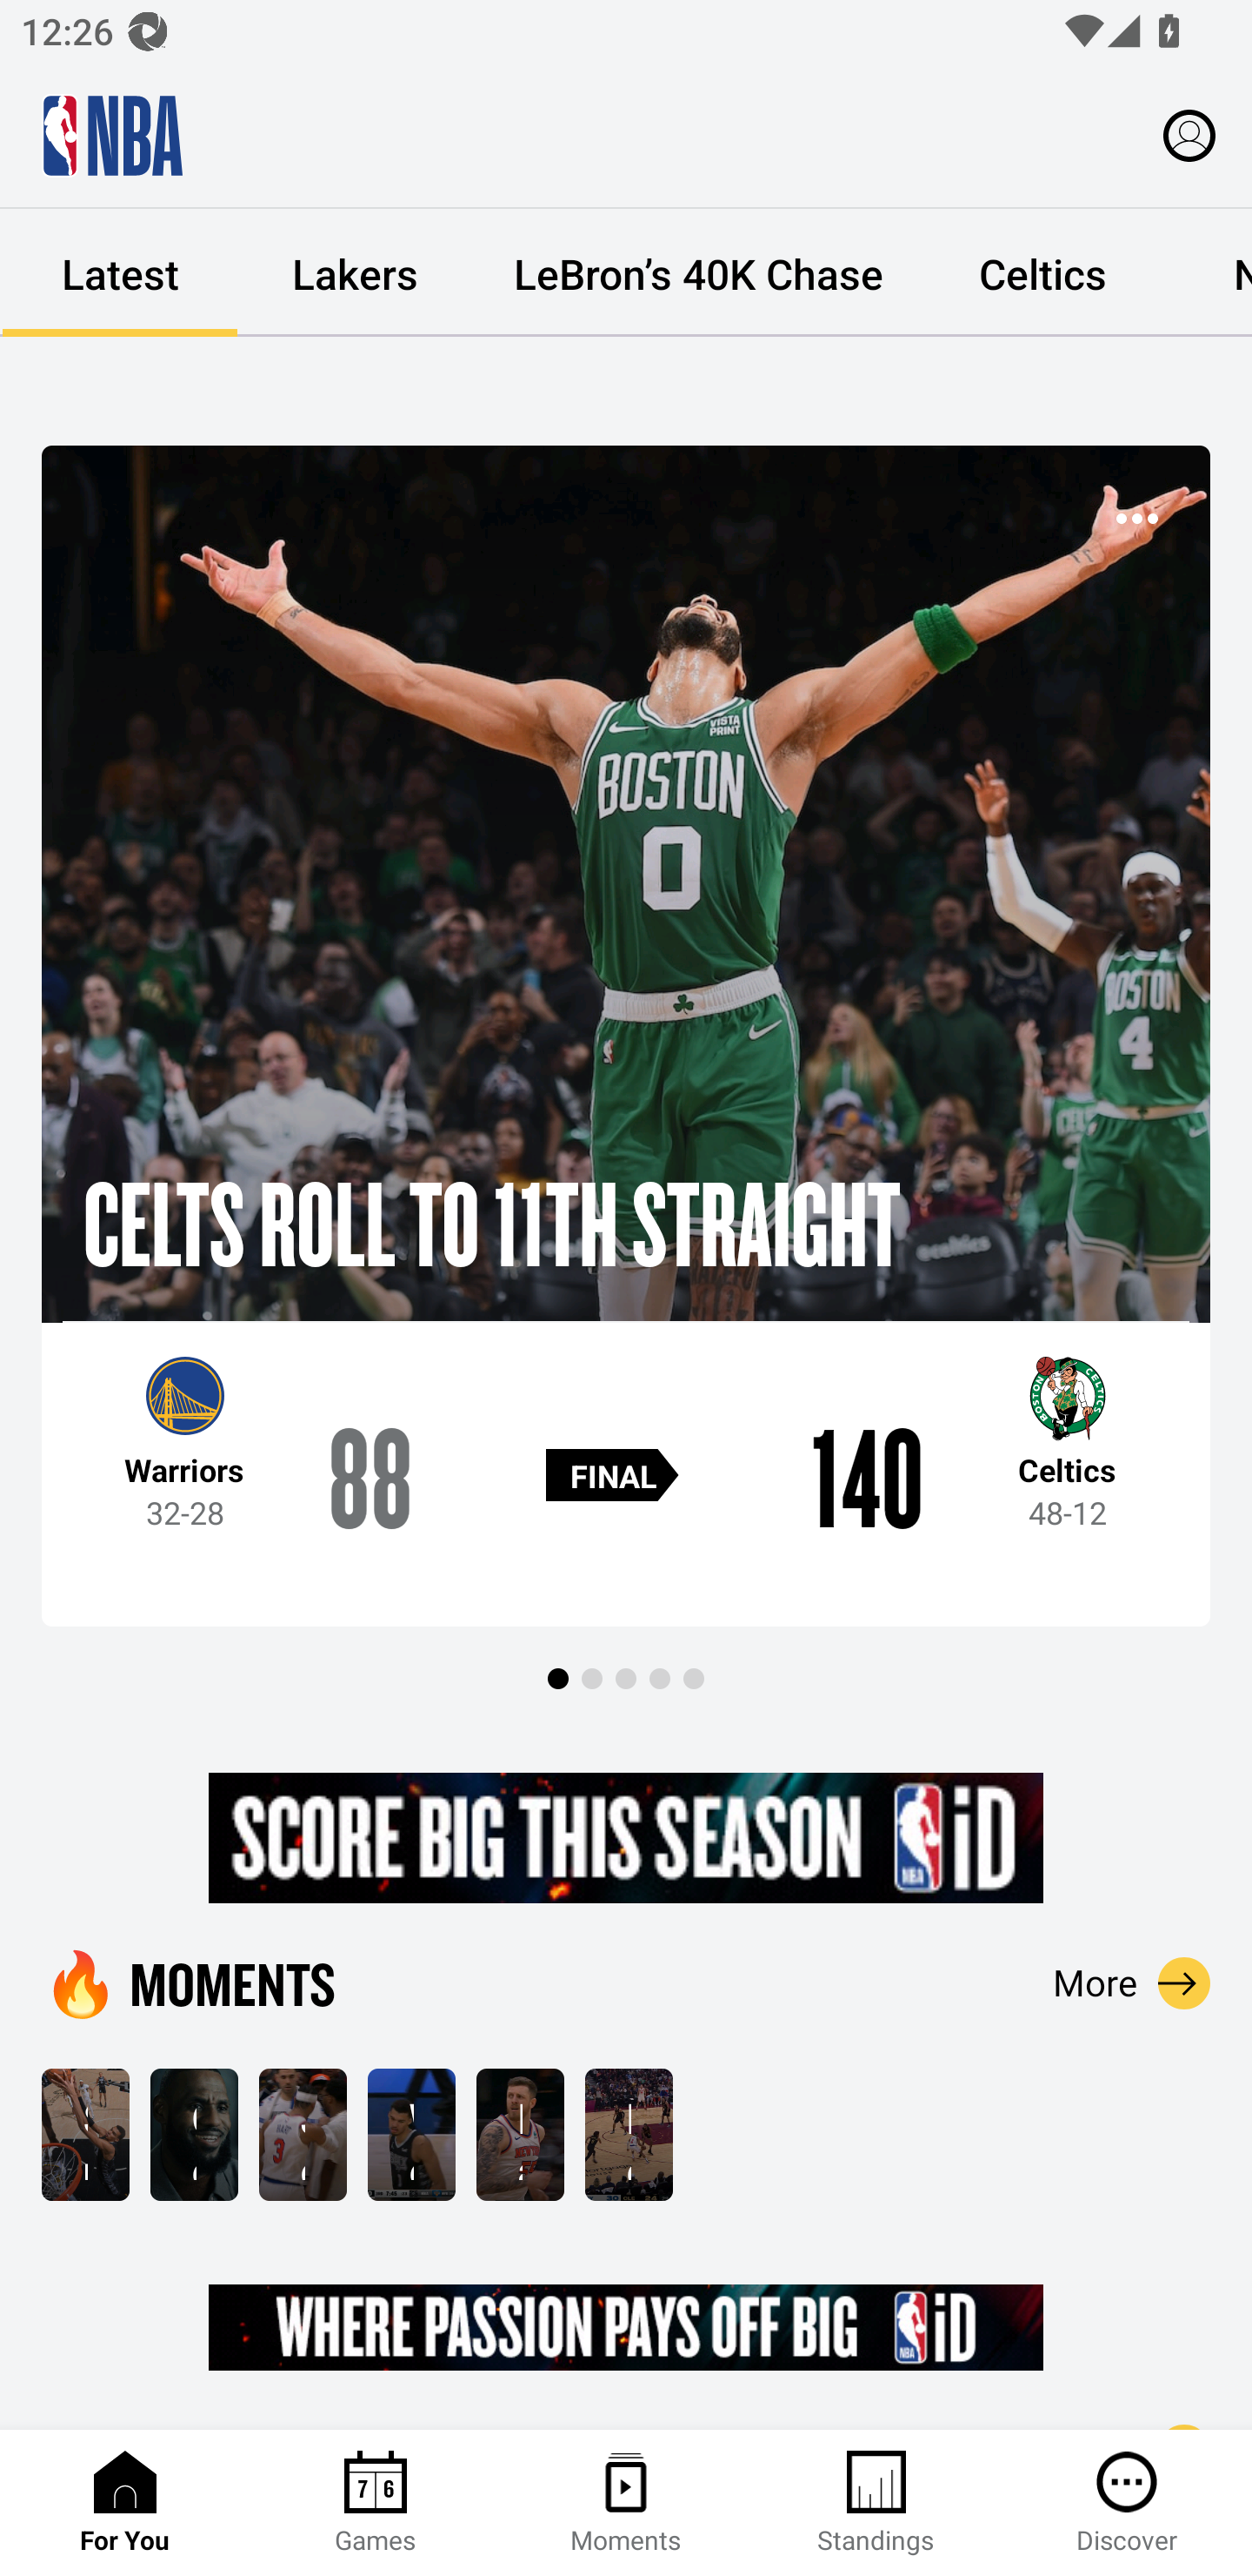 The height and width of the screenshot is (2576, 1252). Describe the element at coordinates (376, 2503) in the screenshot. I see `Games` at that location.